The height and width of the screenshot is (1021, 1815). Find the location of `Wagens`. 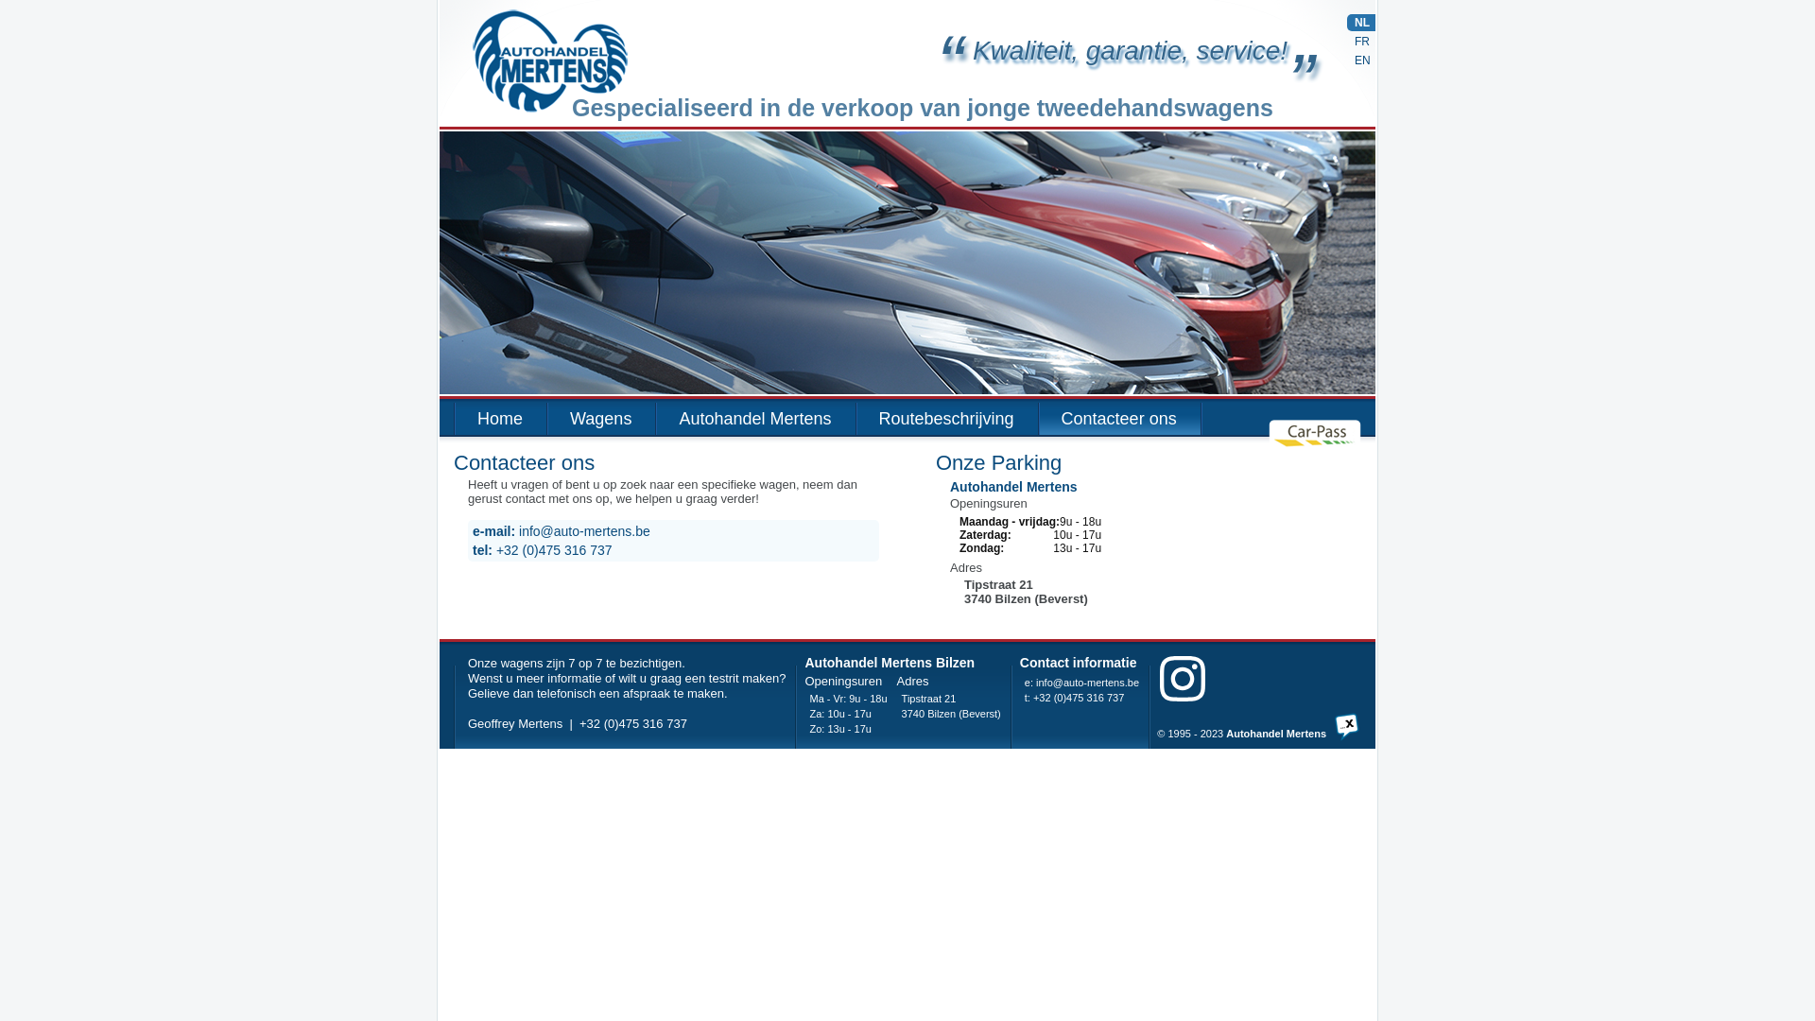

Wagens is located at coordinates (601, 419).